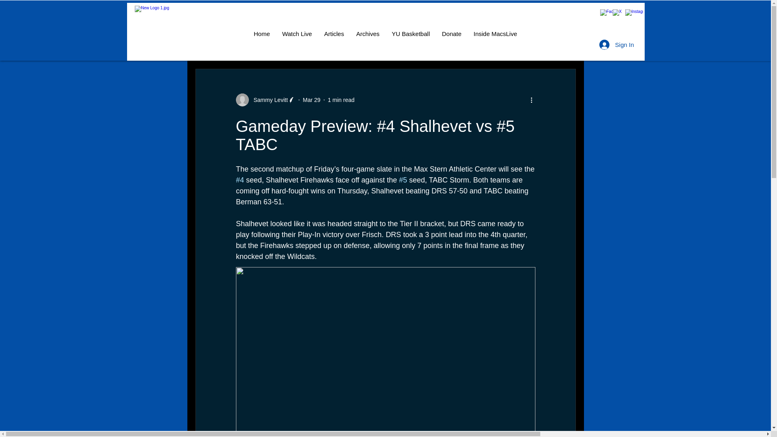  I want to click on 1 min read, so click(341, 99).